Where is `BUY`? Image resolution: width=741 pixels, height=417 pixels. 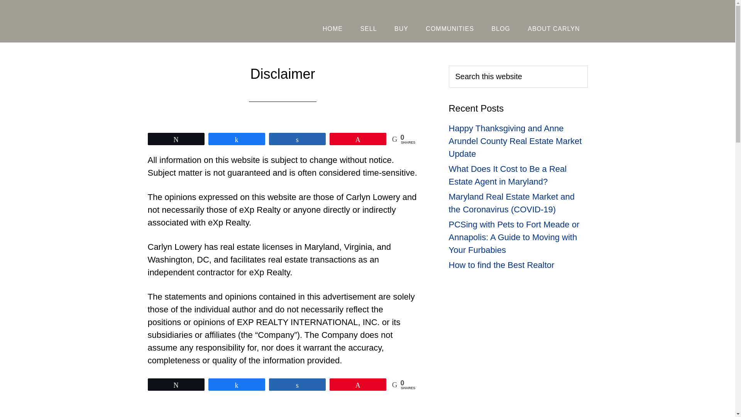
BUY is located at coordinates (401, 29).